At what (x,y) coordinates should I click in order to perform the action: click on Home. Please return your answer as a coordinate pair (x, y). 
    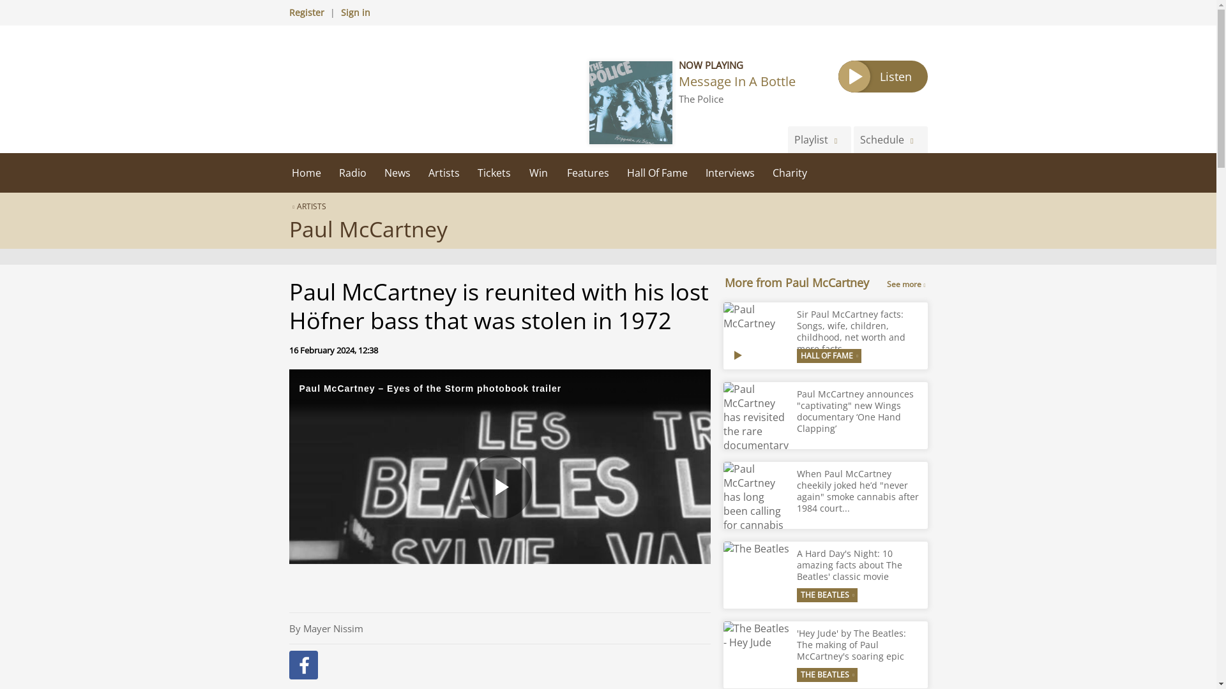
    Looking at the image, I should click on (305, 172).